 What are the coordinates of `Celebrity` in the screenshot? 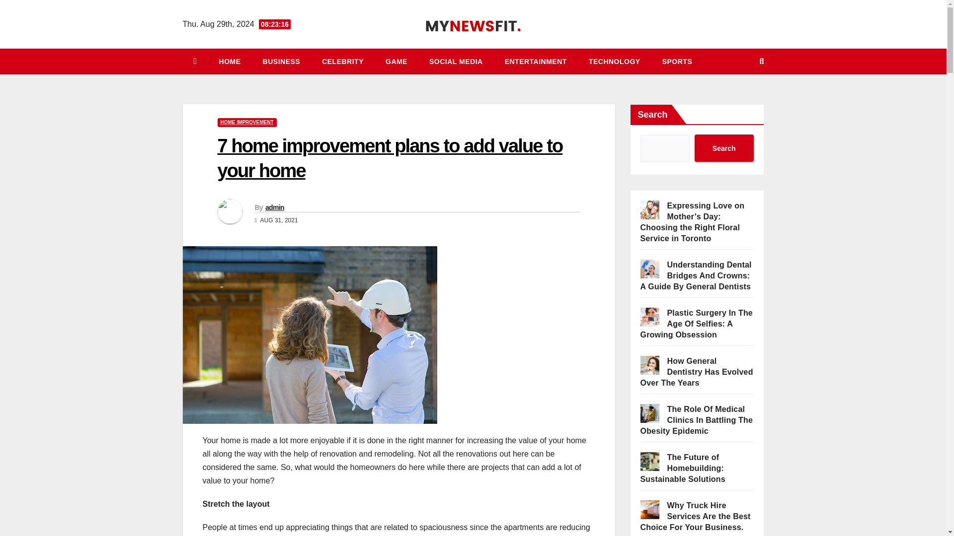 It's located at (343, 62).